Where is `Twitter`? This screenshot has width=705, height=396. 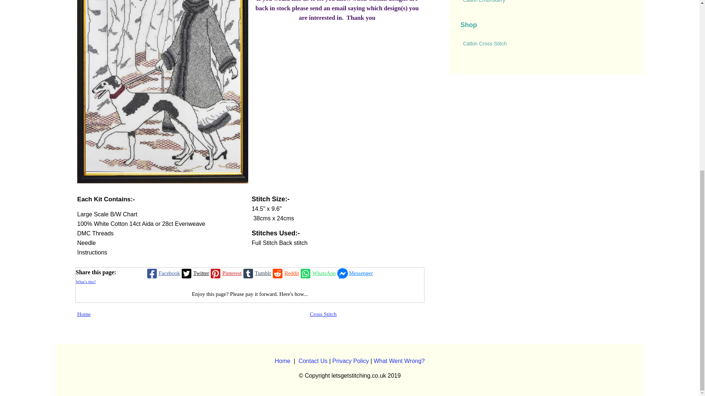 Twitter is located at coordinates (194, 274).